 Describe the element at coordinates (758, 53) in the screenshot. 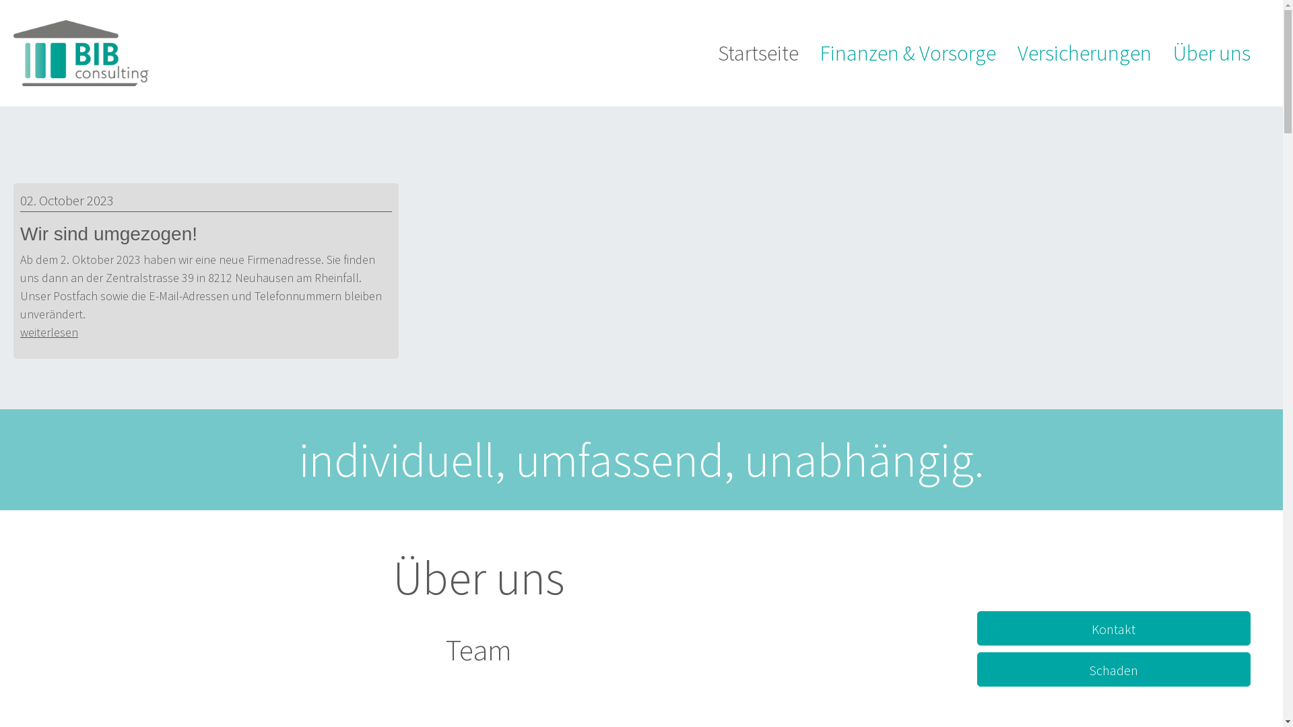

I see `Startseite` at that location.